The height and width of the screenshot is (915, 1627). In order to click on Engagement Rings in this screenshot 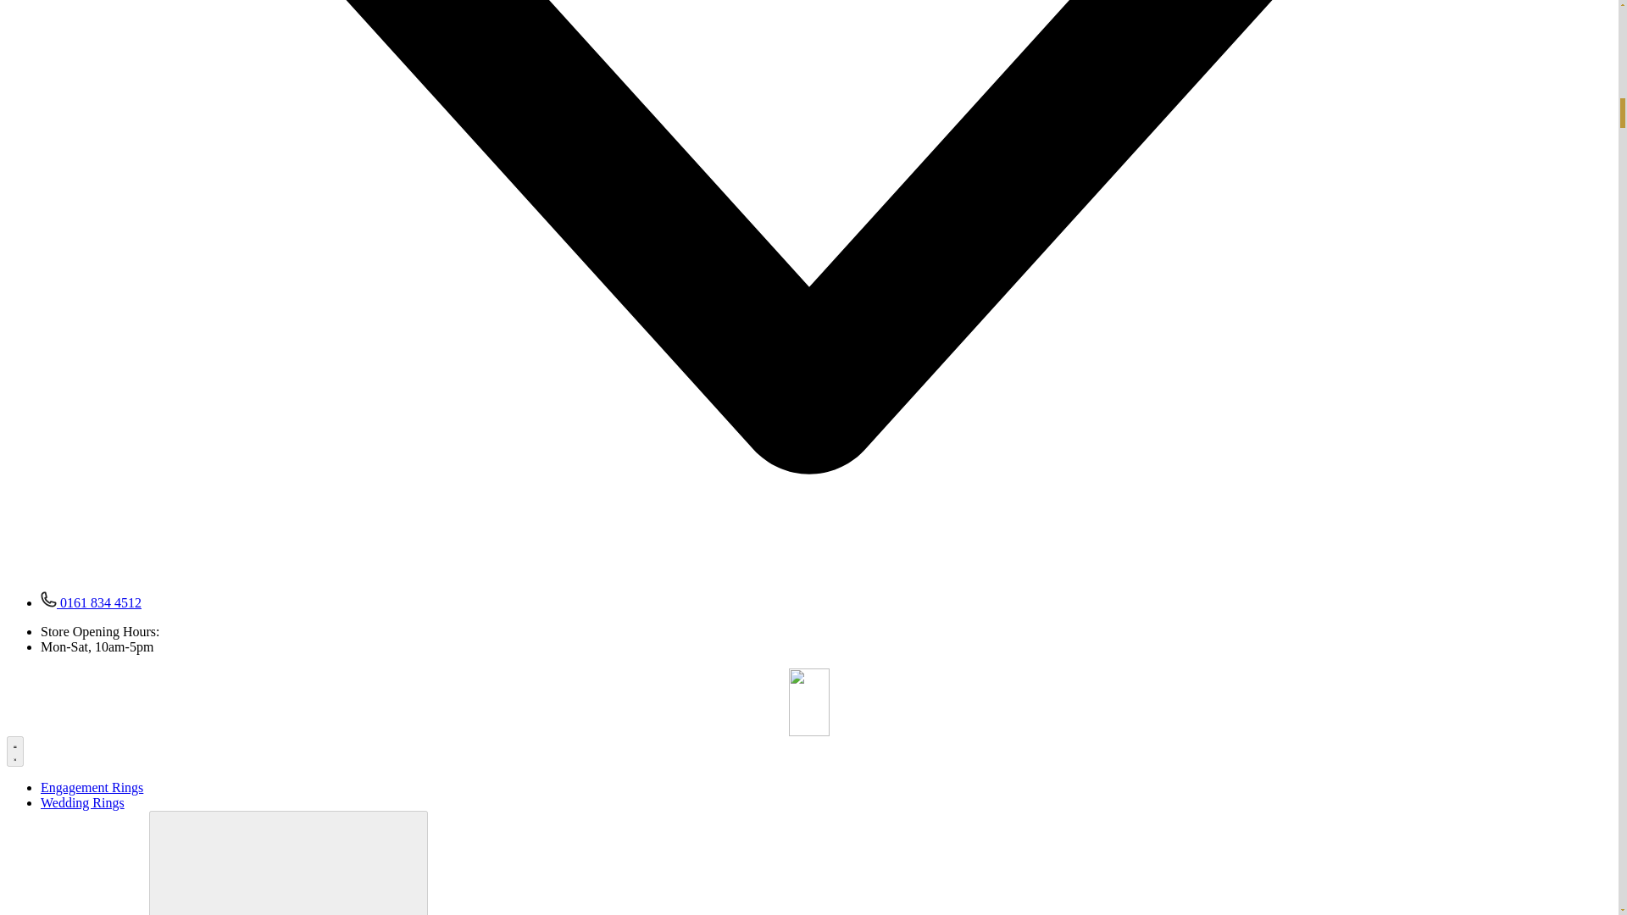, I will do `click(92, 788)`.